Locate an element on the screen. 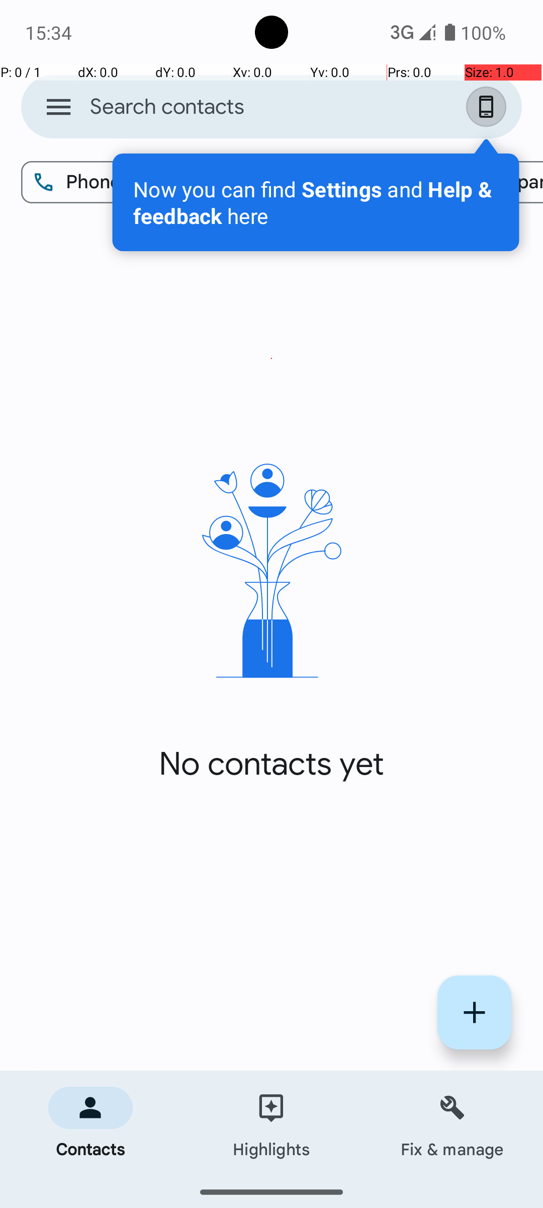 Image resolution: width=543 pixels, height=1208 pixels. No contacts yet is located at coordinates (271, 764).